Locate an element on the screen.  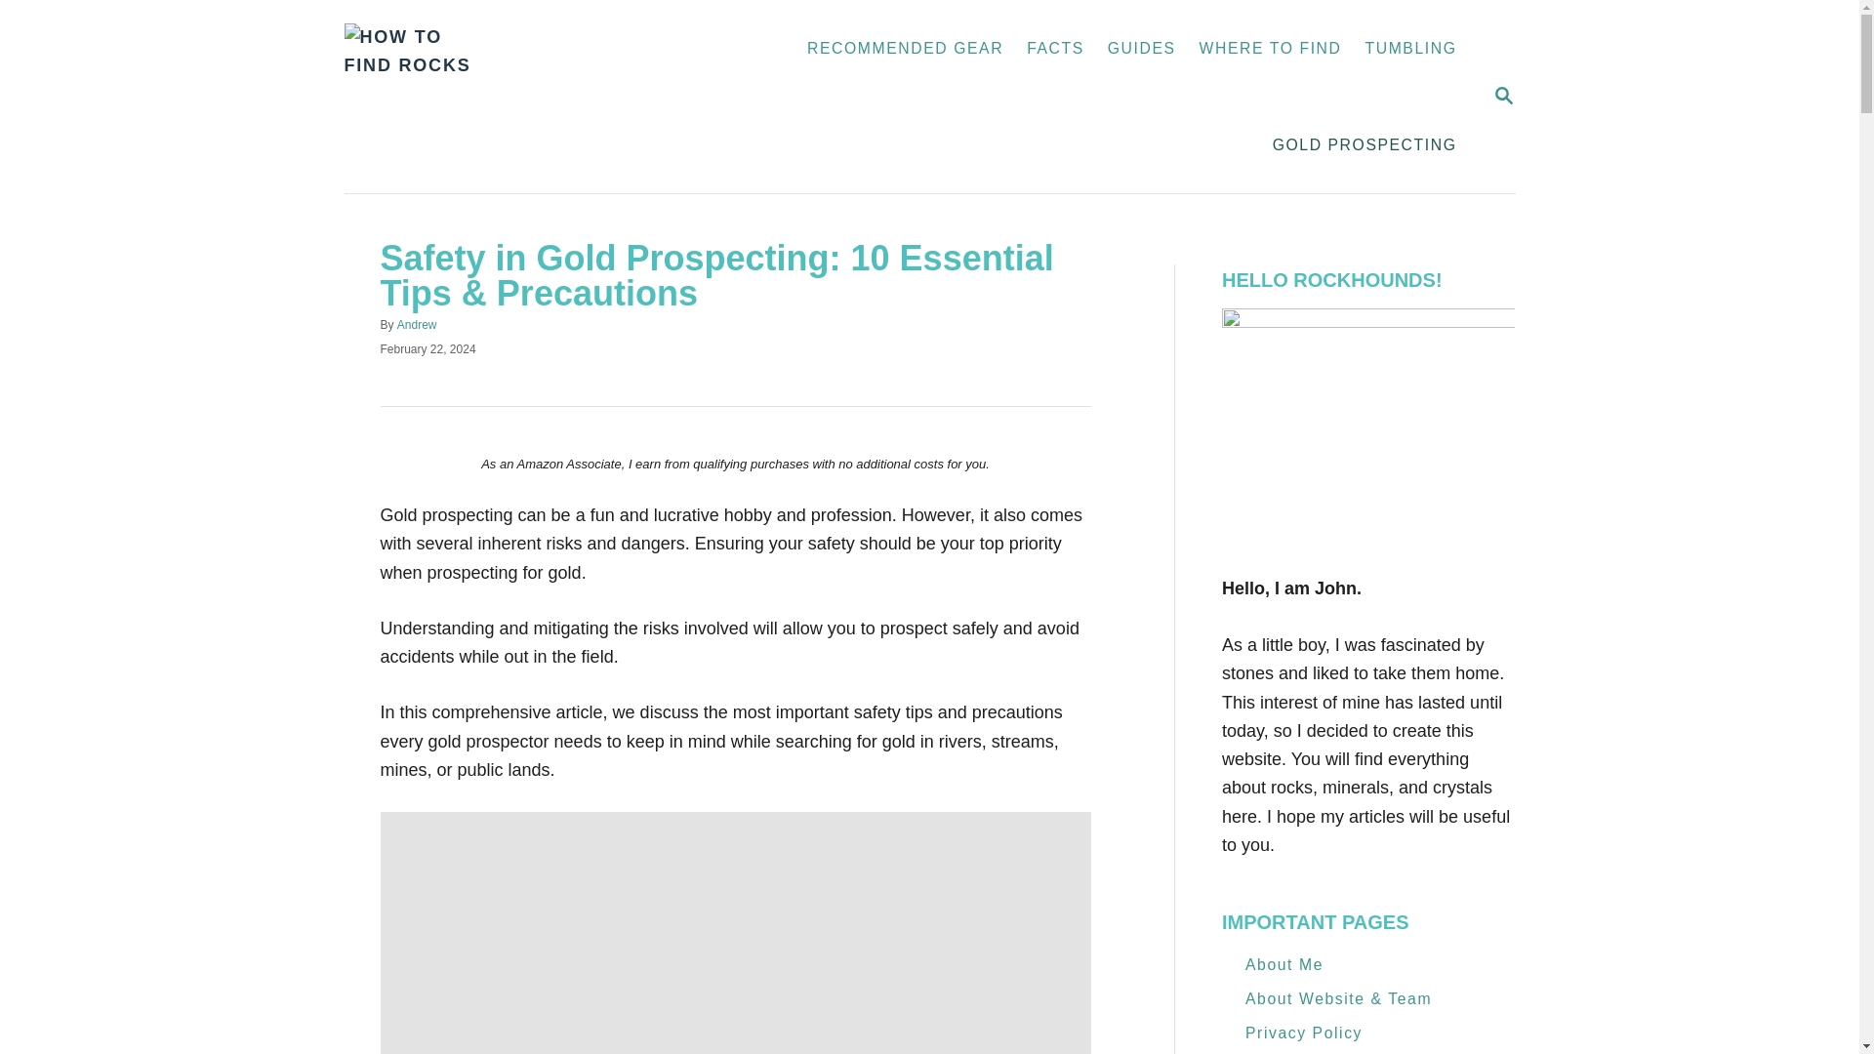
How to Find Rocks is located at coordinates (483, 96).